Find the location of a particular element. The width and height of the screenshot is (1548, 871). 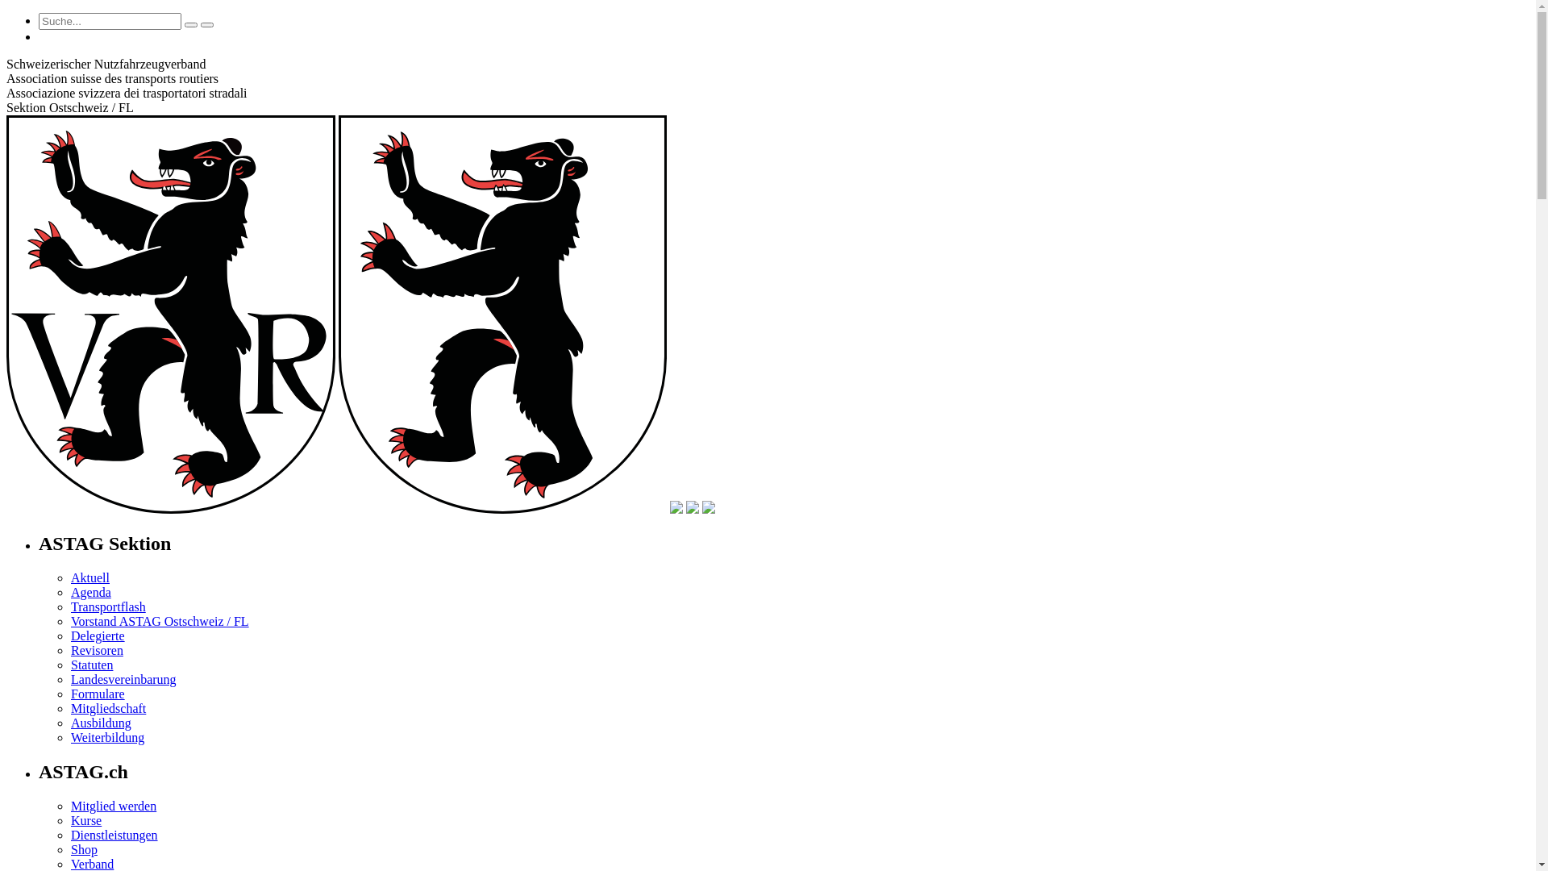

Landesvereinbarung is located at coordinates (124, 679).